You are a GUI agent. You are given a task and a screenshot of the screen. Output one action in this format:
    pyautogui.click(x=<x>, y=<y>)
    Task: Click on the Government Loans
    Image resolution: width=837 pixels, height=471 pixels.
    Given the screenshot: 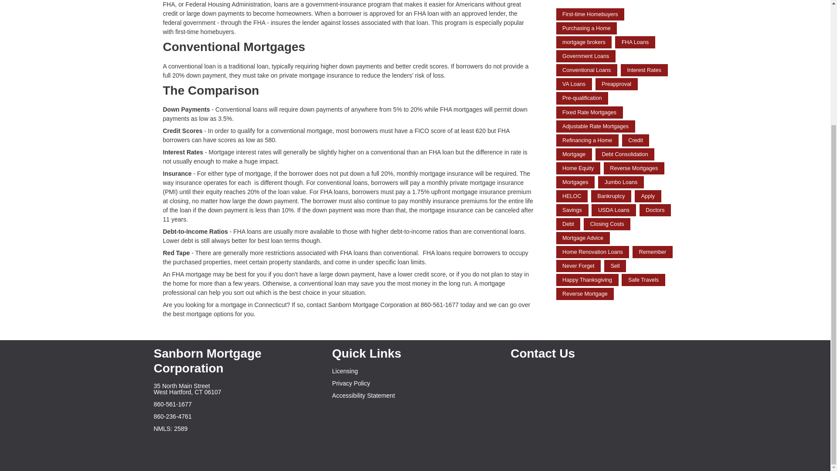 What is the action you would take?
    pyautogui.click(x=586, y=56)
    